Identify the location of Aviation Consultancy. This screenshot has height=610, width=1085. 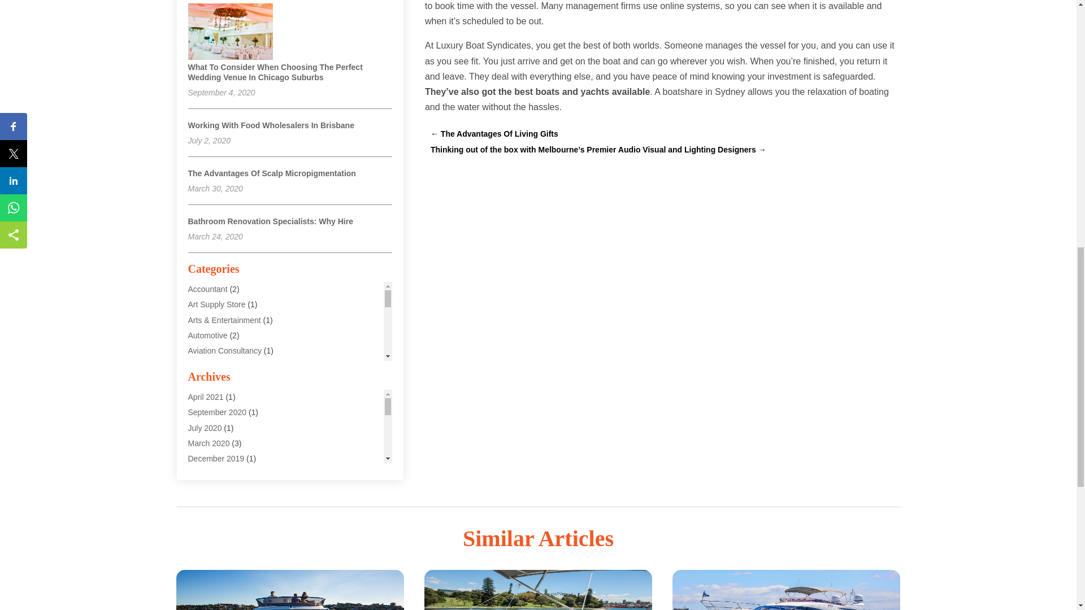
(224, 350).